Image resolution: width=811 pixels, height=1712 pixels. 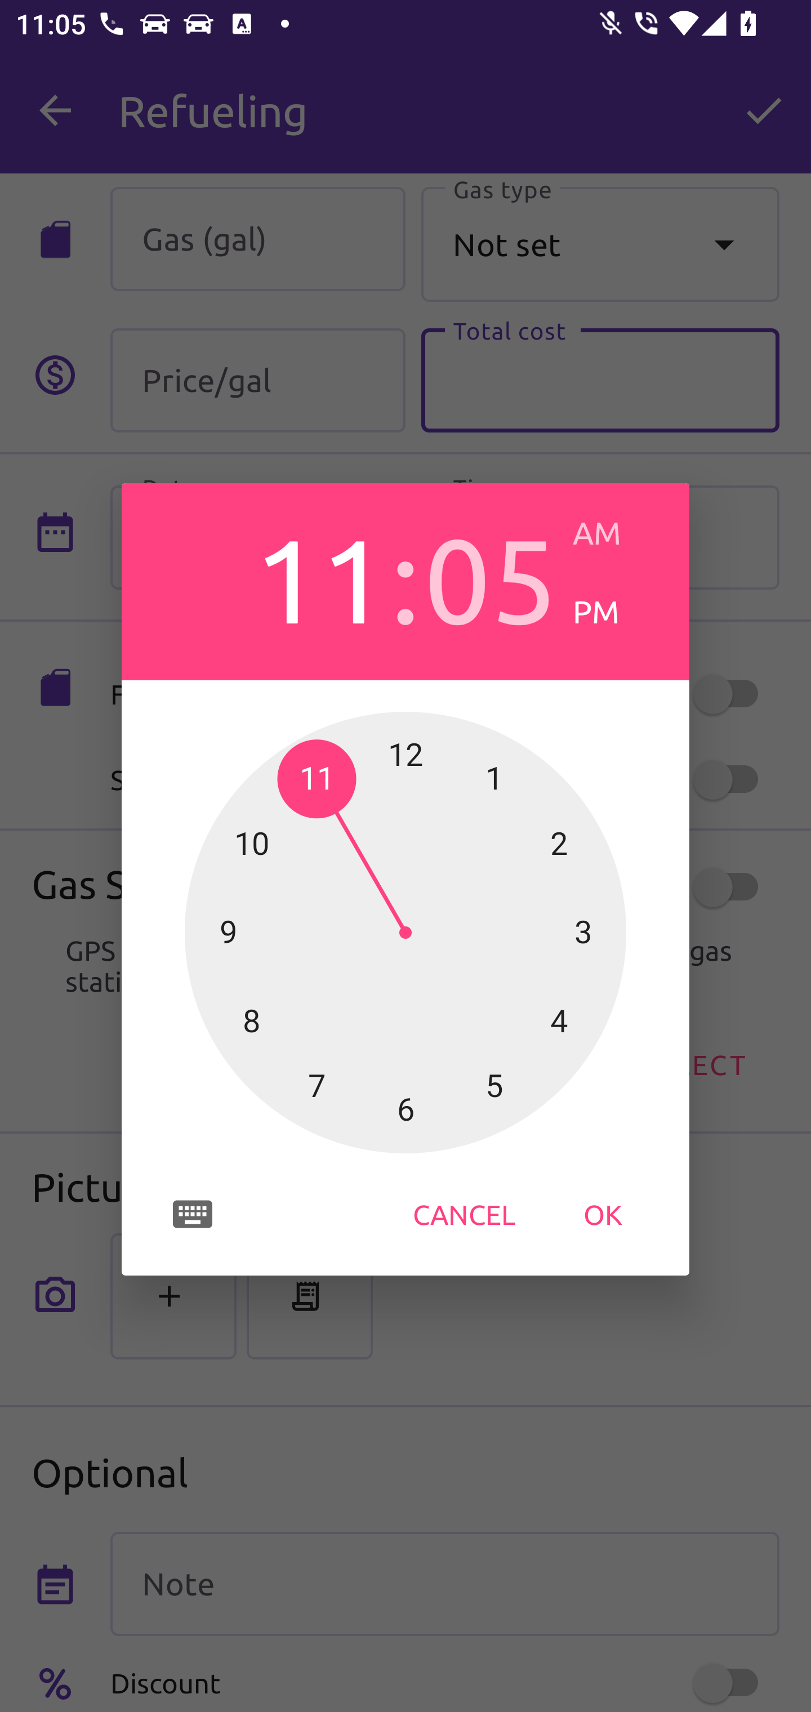 What do you see at coordinates (193, 1214) in the screenshot?
I see `Switch to text input mode for the time input.` at bounding box center [193, 1214].